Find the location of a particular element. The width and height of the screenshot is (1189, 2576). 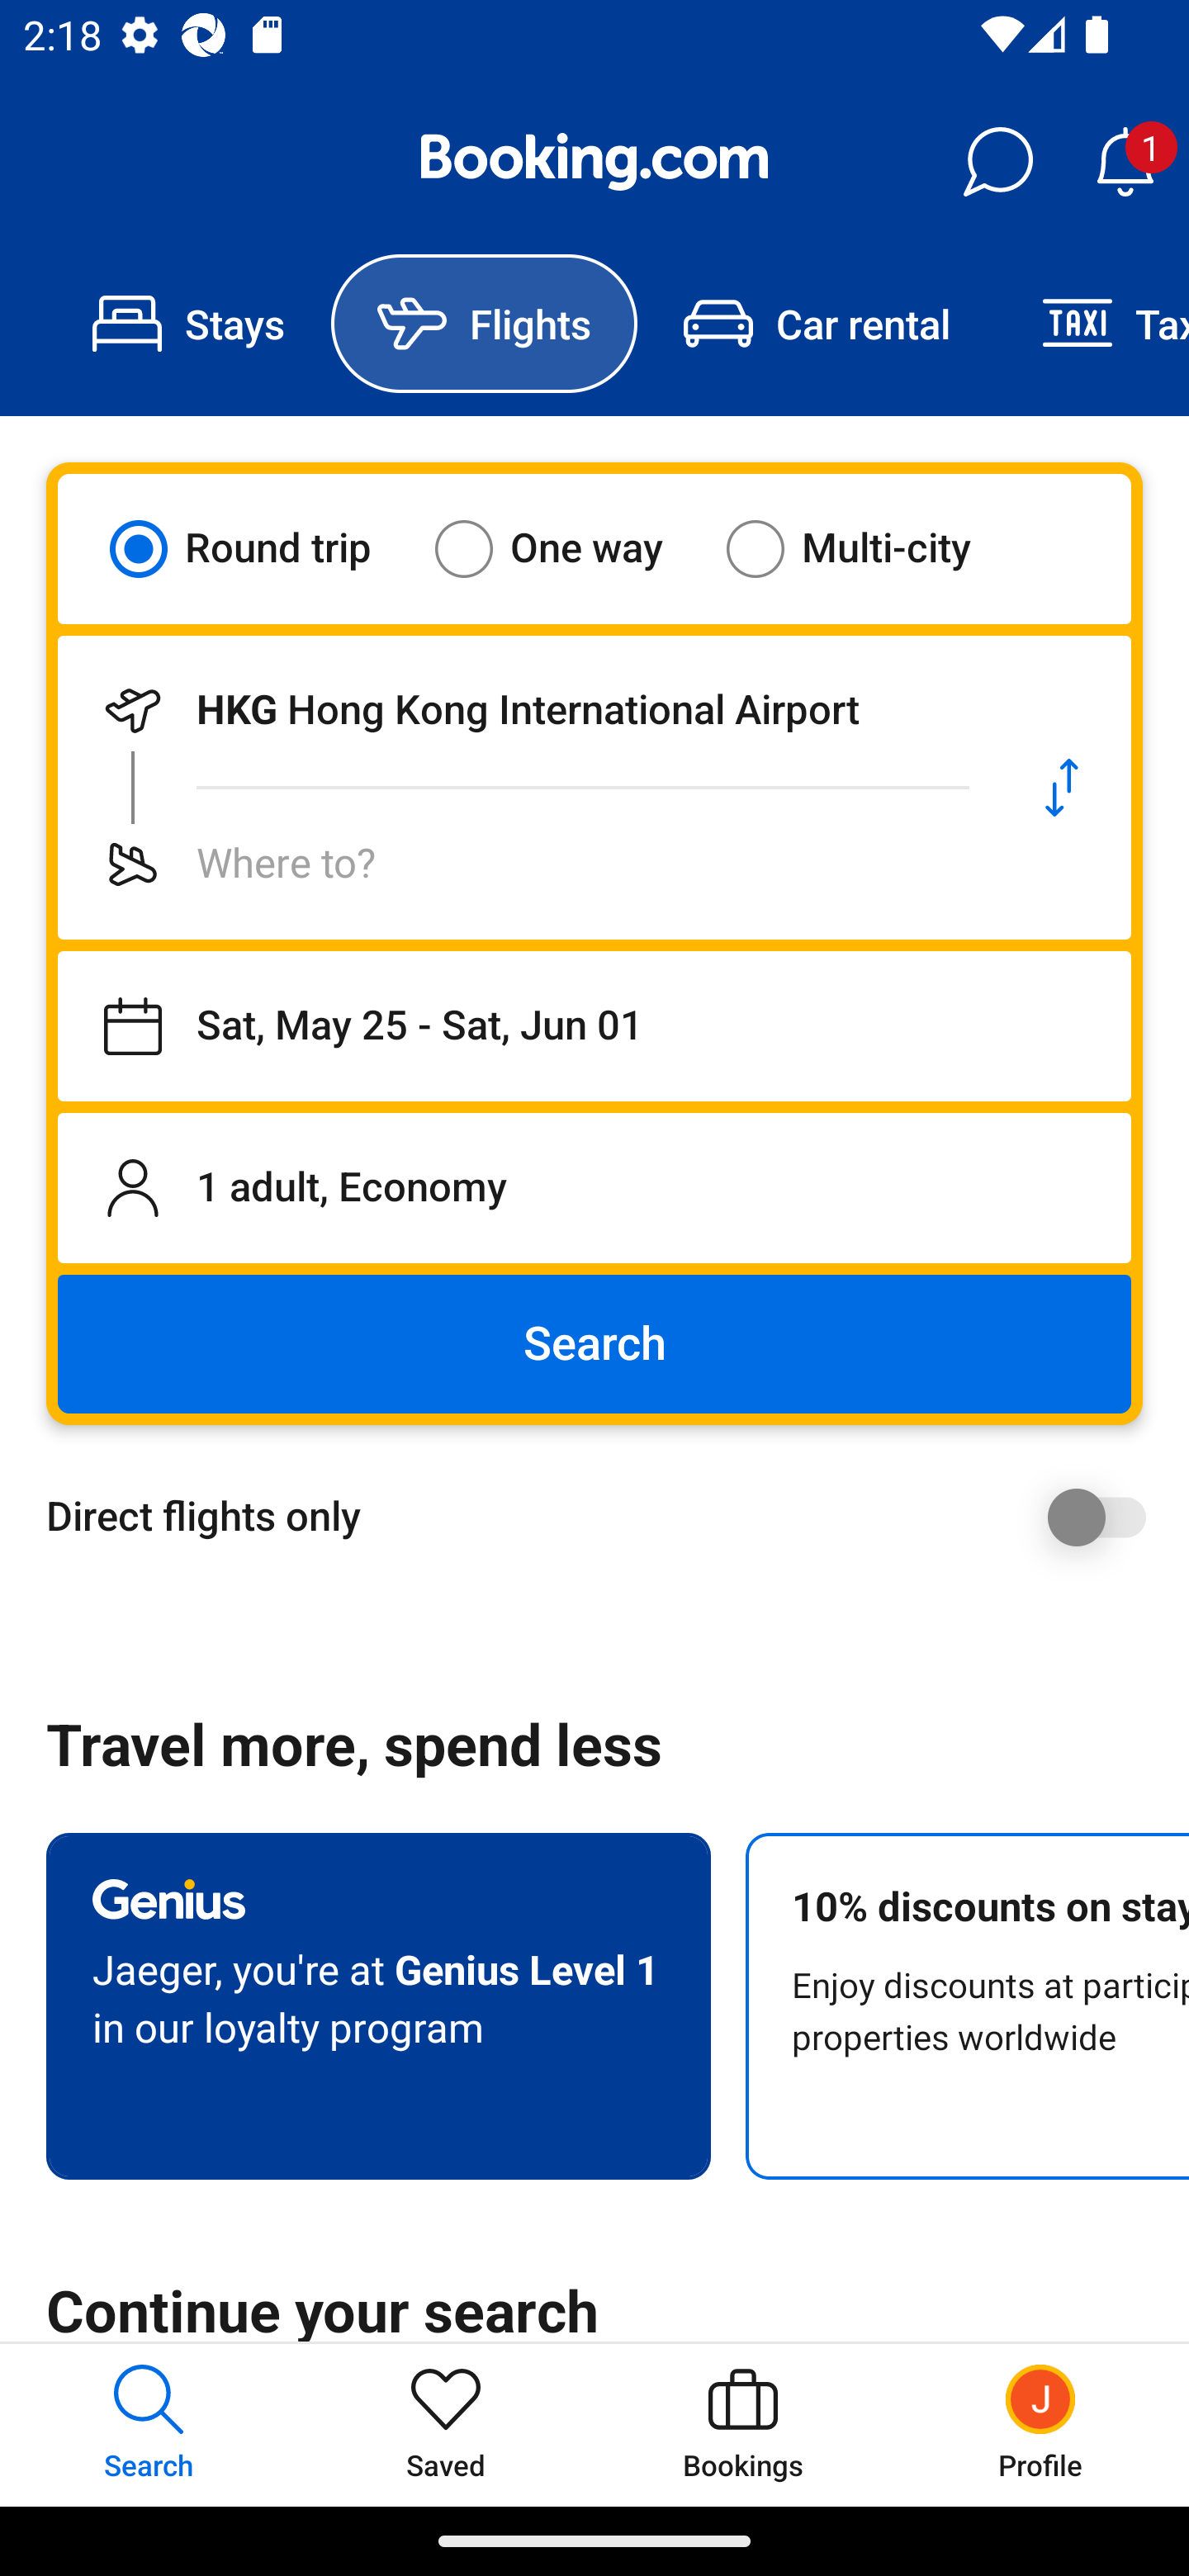

Profile is located at coordinates (1040, 2424).